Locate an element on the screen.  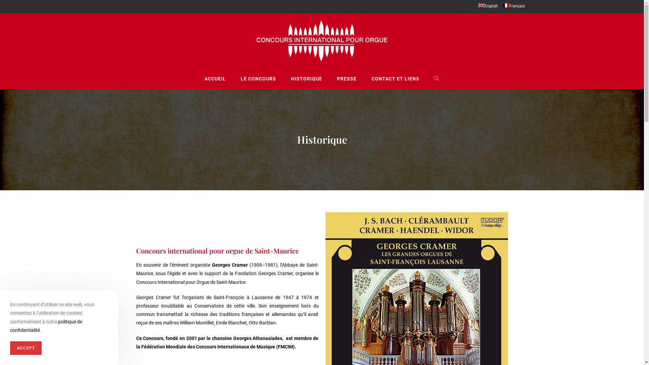
Privacy policy is located at coordinates (192, 353).